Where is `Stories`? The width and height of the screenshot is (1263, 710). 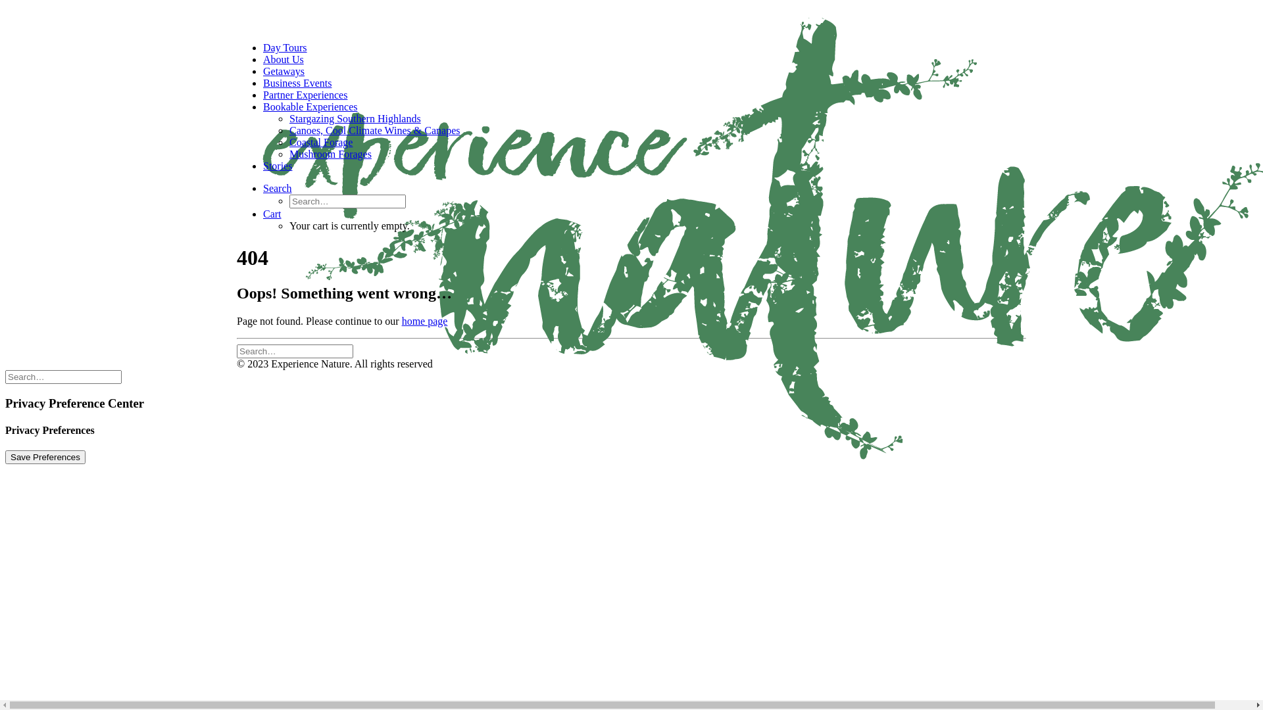
Stories is located at coordinates (278, 166).